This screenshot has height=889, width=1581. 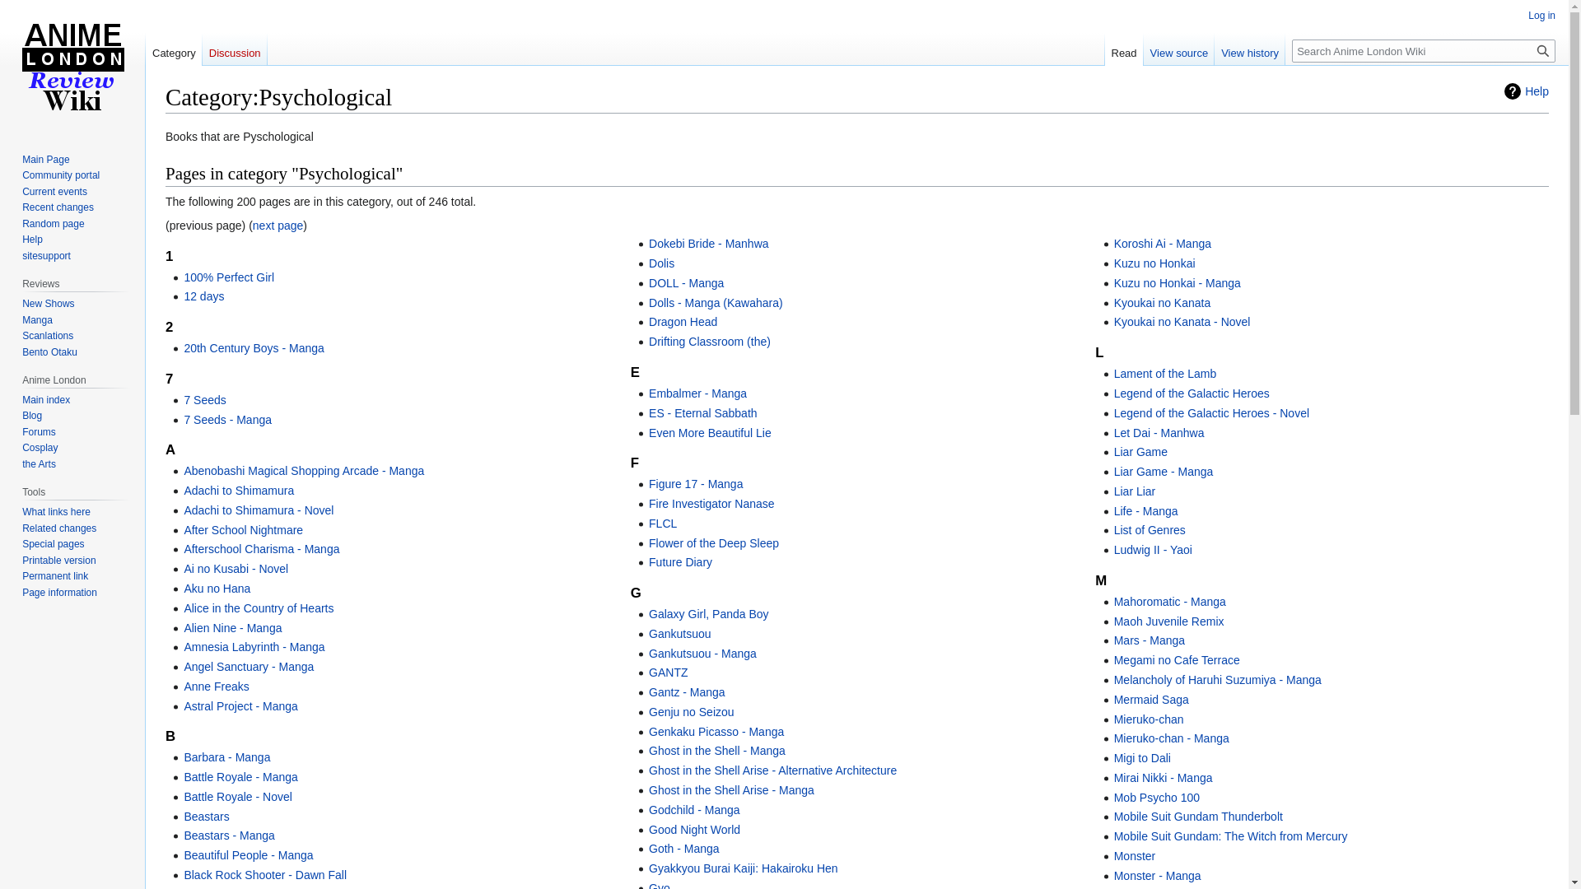 What do you see at coordinates (710, 433) in the screenshot?
I see `Even More Beautiful Lie` at bounding box center [710, 433].